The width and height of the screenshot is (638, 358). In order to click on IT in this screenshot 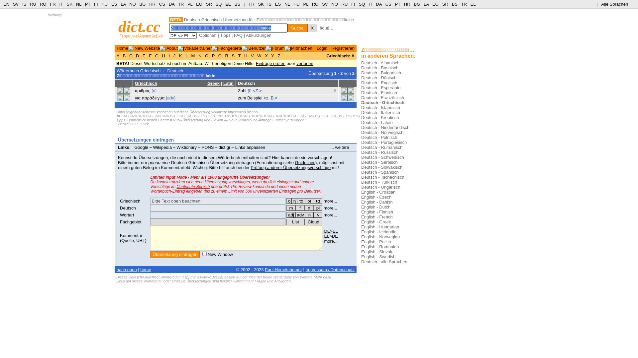, I will do `click(370, 4)`.